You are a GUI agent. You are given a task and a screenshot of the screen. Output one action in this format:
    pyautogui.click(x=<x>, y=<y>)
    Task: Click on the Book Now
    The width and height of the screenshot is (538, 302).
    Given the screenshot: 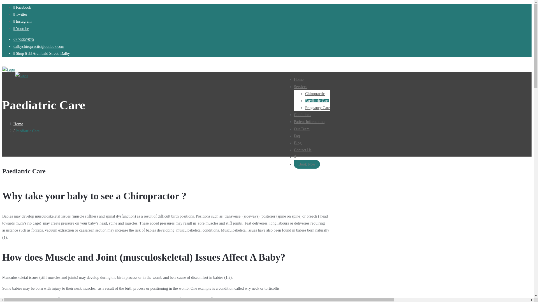 What is the action you would take?
    pyautogui.click(x=307, y=164)
    